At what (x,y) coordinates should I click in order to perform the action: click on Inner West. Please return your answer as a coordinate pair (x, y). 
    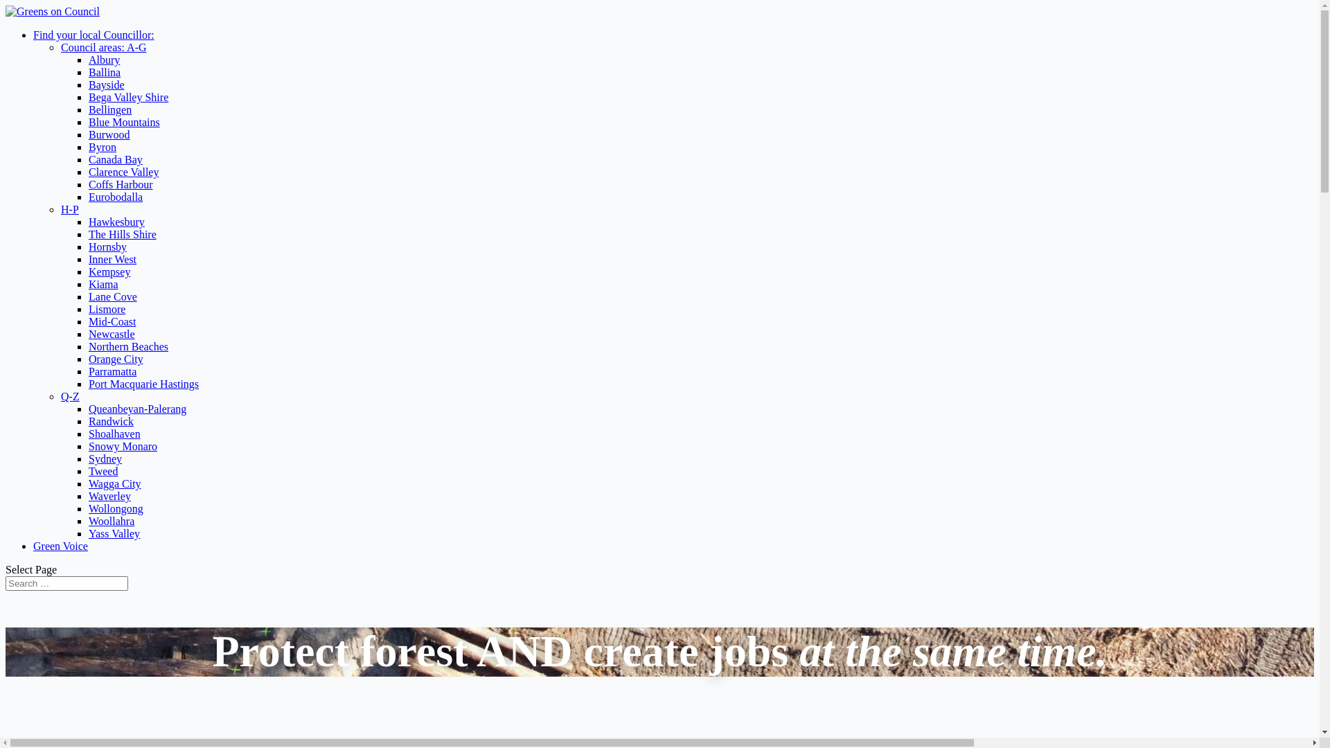
    Looking at the image, I should click on (112, 259).